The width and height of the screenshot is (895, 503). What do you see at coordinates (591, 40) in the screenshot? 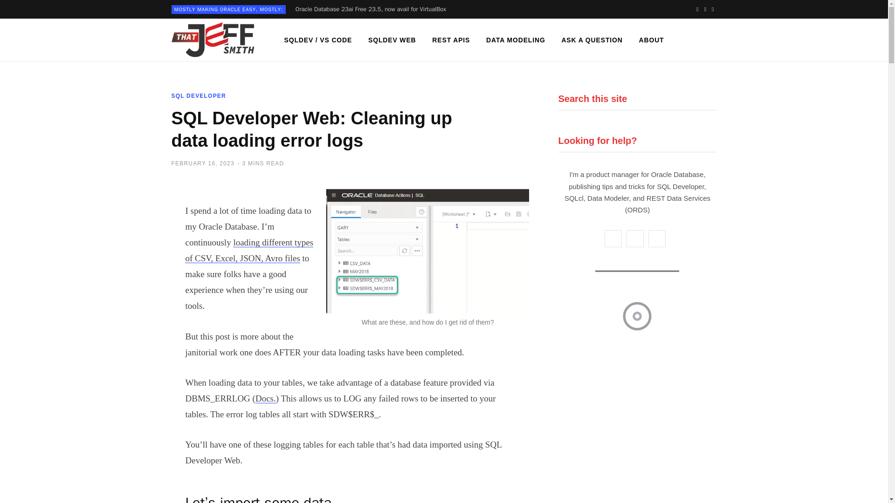
I see `Who needs Reddit? AMA! ` at bounding box center [591, 40].